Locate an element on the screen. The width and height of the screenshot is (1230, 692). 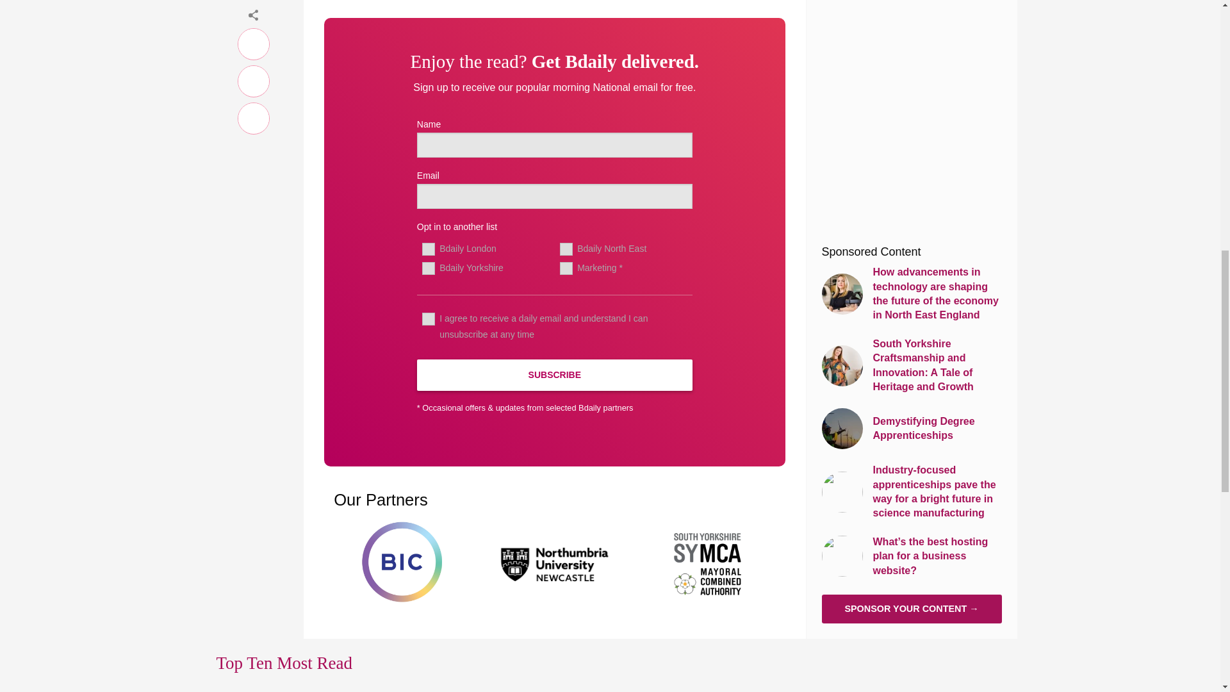
North East BIC is located at coordinates (401, 562).